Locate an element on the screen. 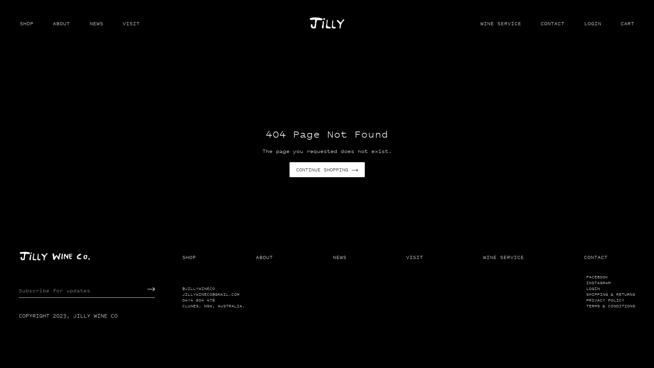 The width and height of the screenshot is (654, 368). INSTAGRAM is located at coordinates (598, 283).